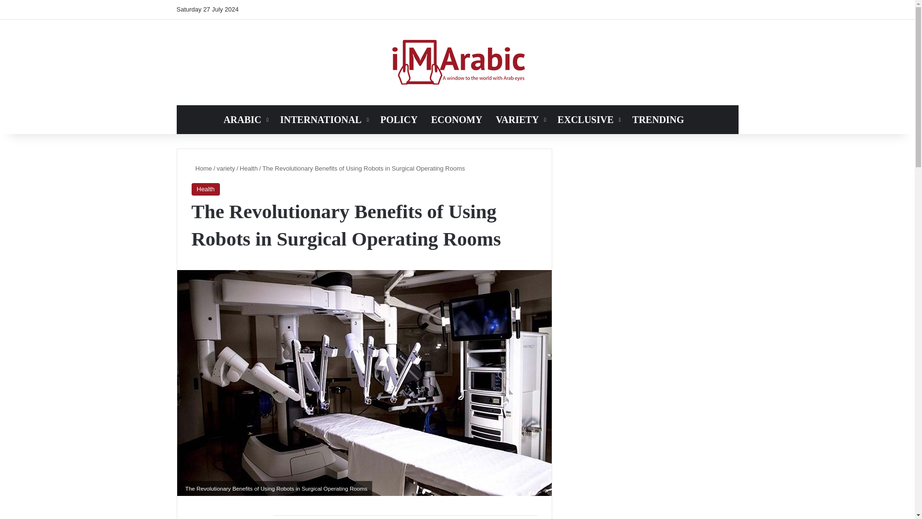 This screenshot has width=922, height=519. I want to click on POLICY, so click(399, 119).